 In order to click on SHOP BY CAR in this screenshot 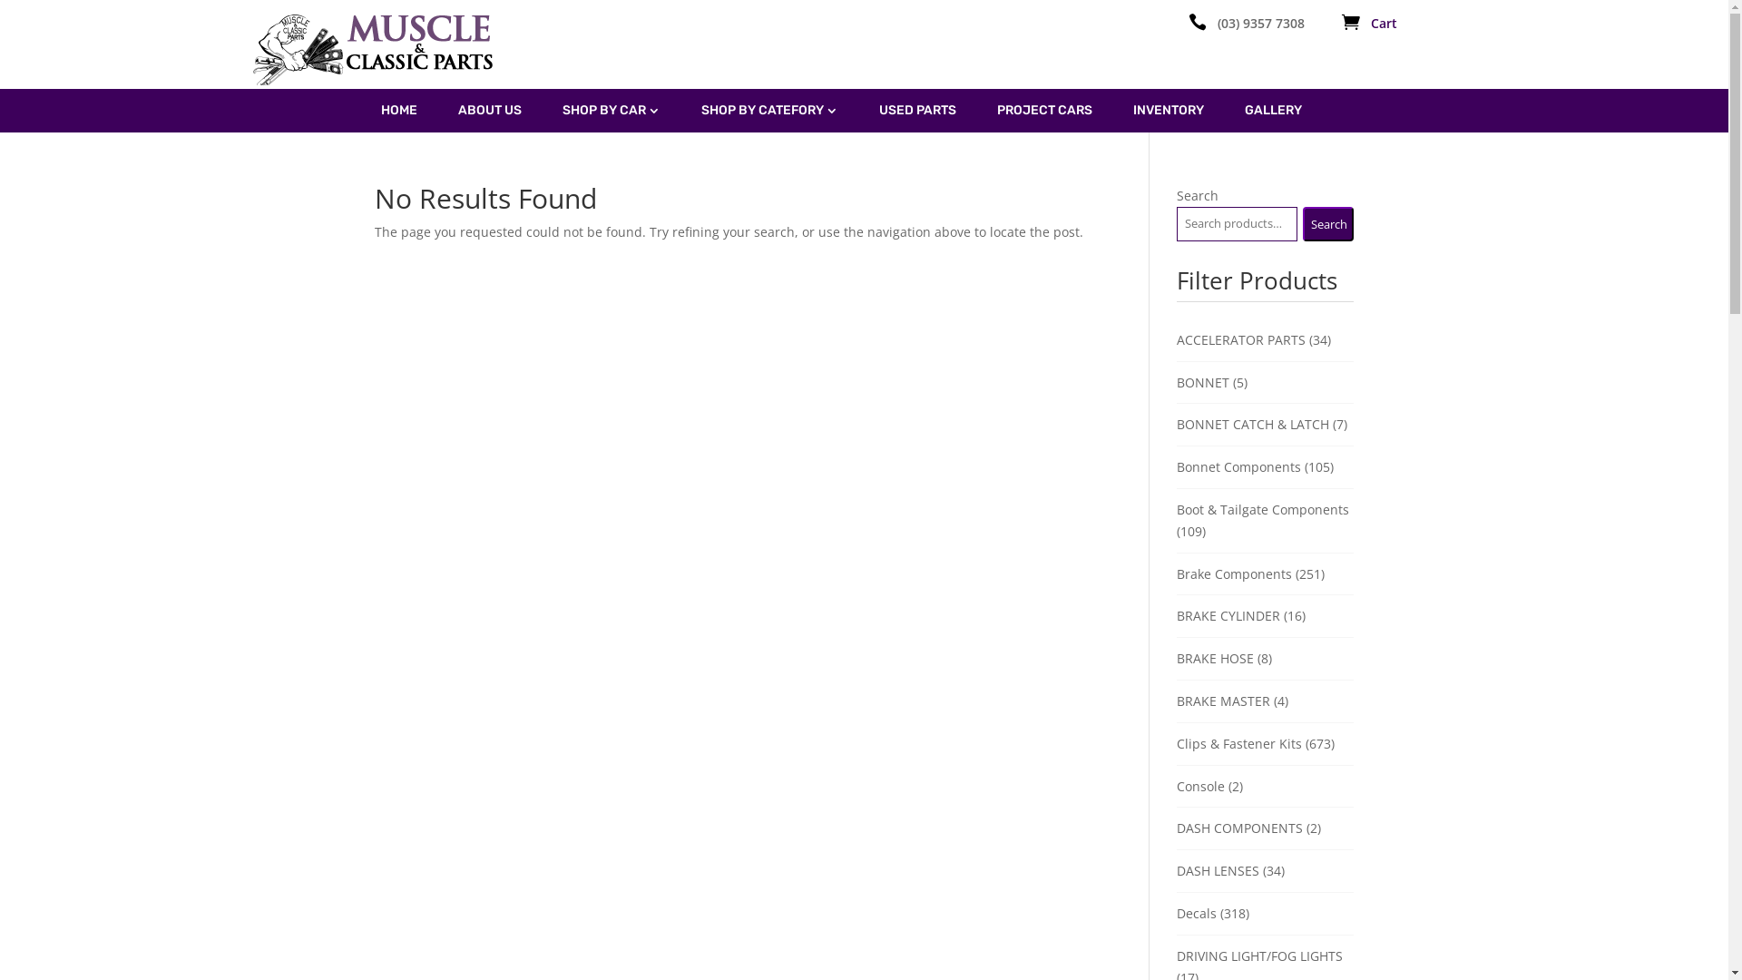, I will do `click(612, 111)`.